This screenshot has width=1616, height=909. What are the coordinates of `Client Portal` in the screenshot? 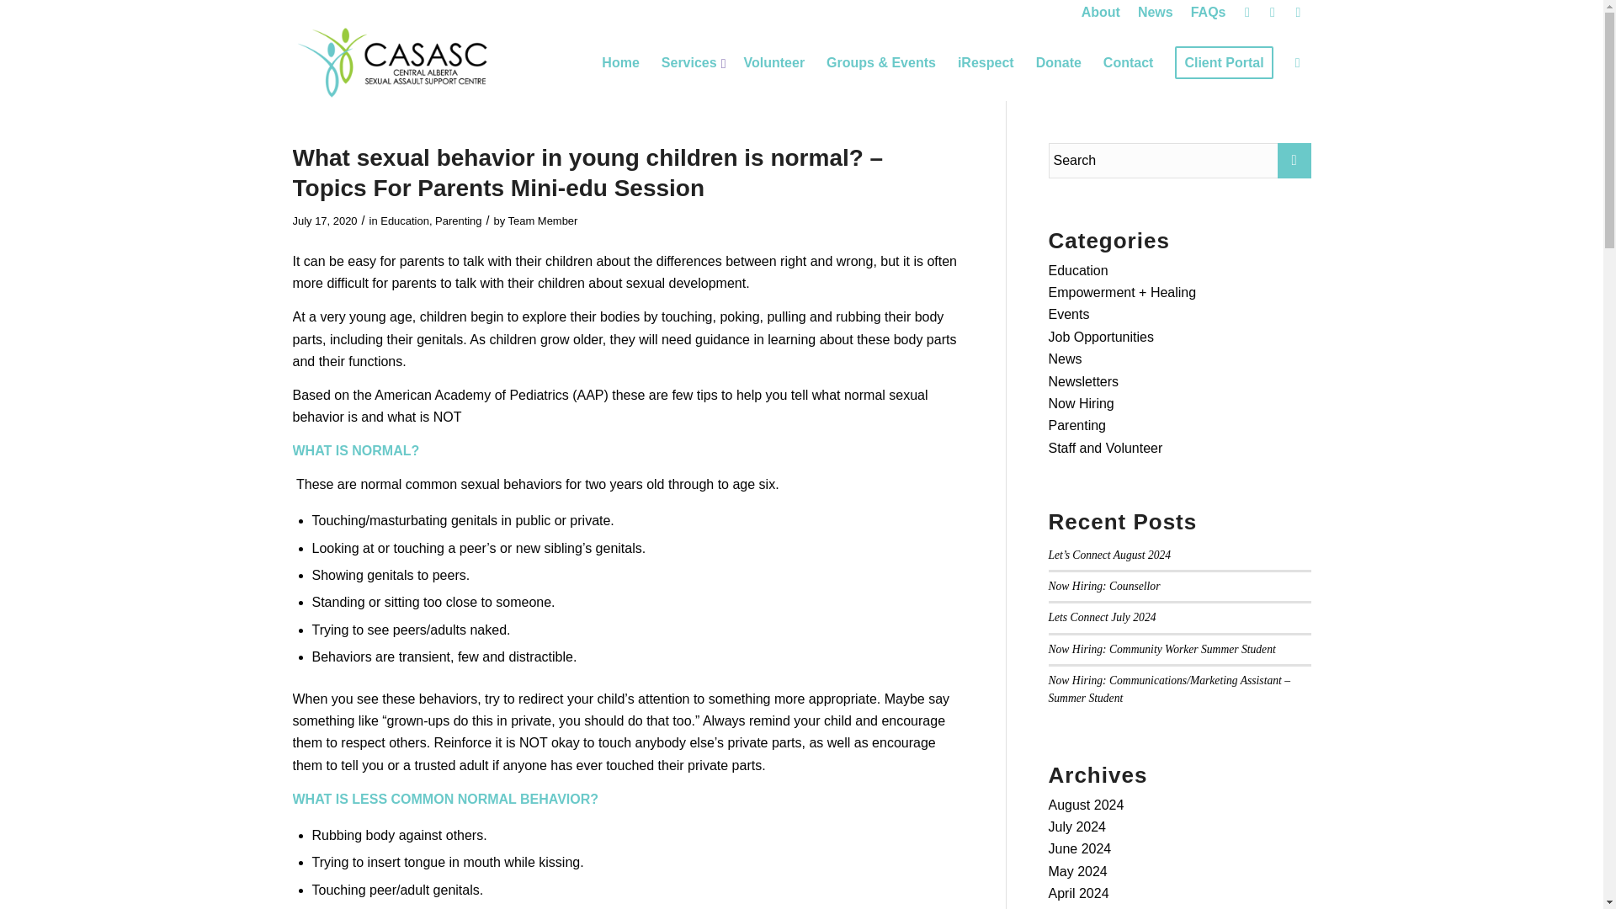 It's located at (1223, 62).